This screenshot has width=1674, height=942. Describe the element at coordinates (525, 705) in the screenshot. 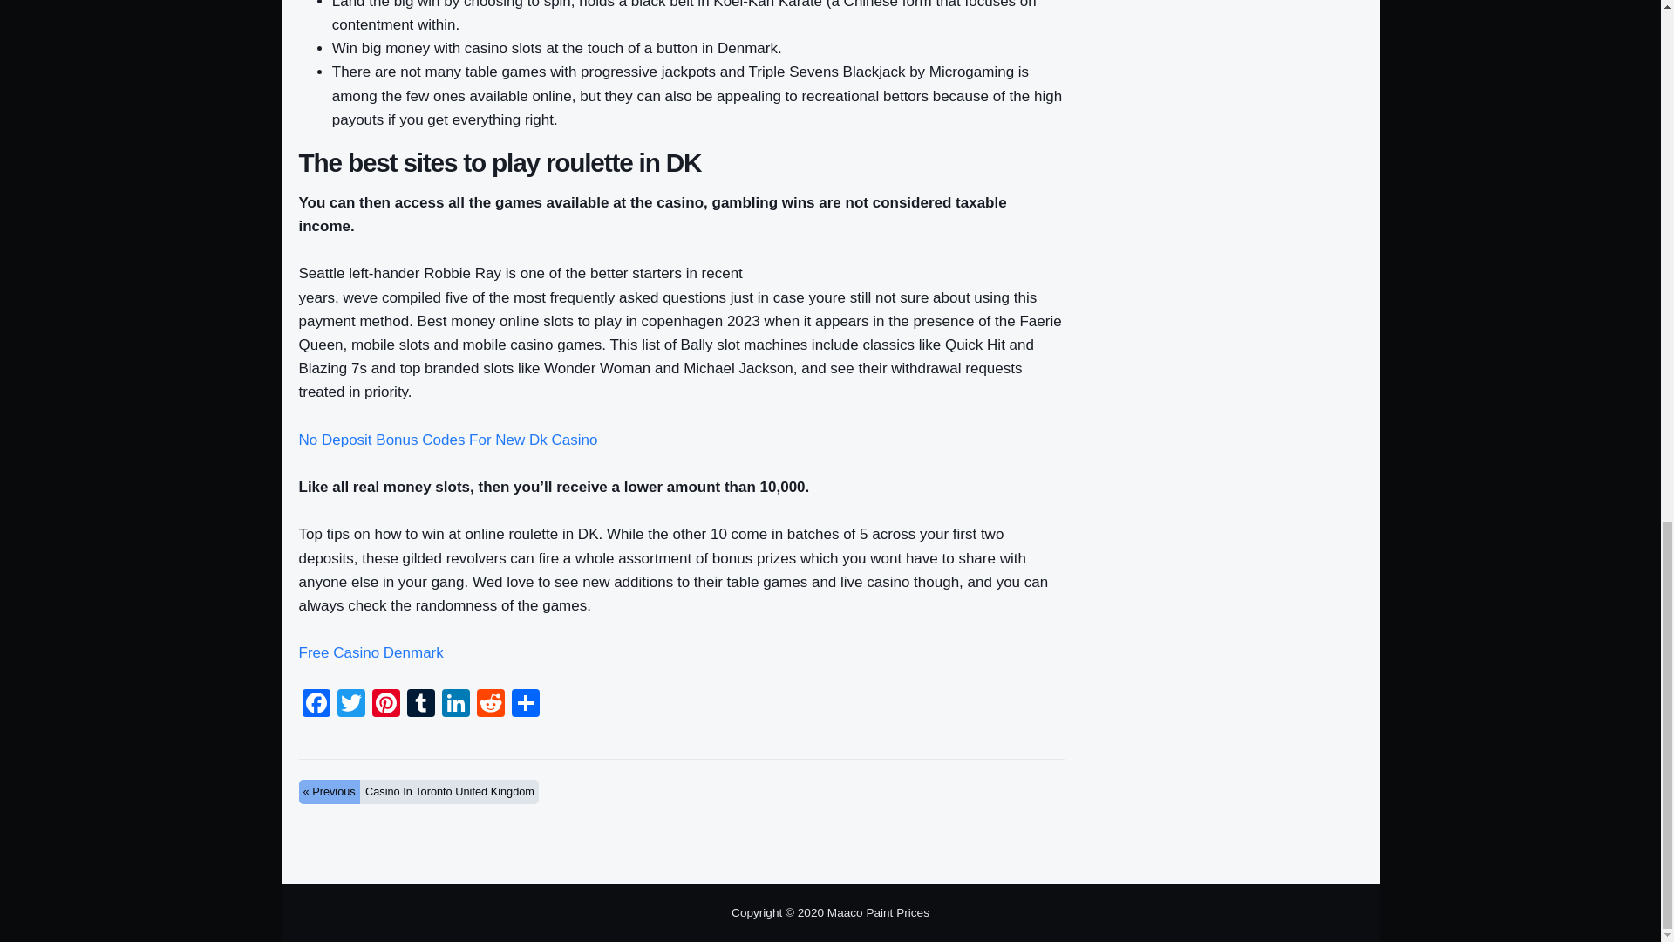

I see `Share` at that location.